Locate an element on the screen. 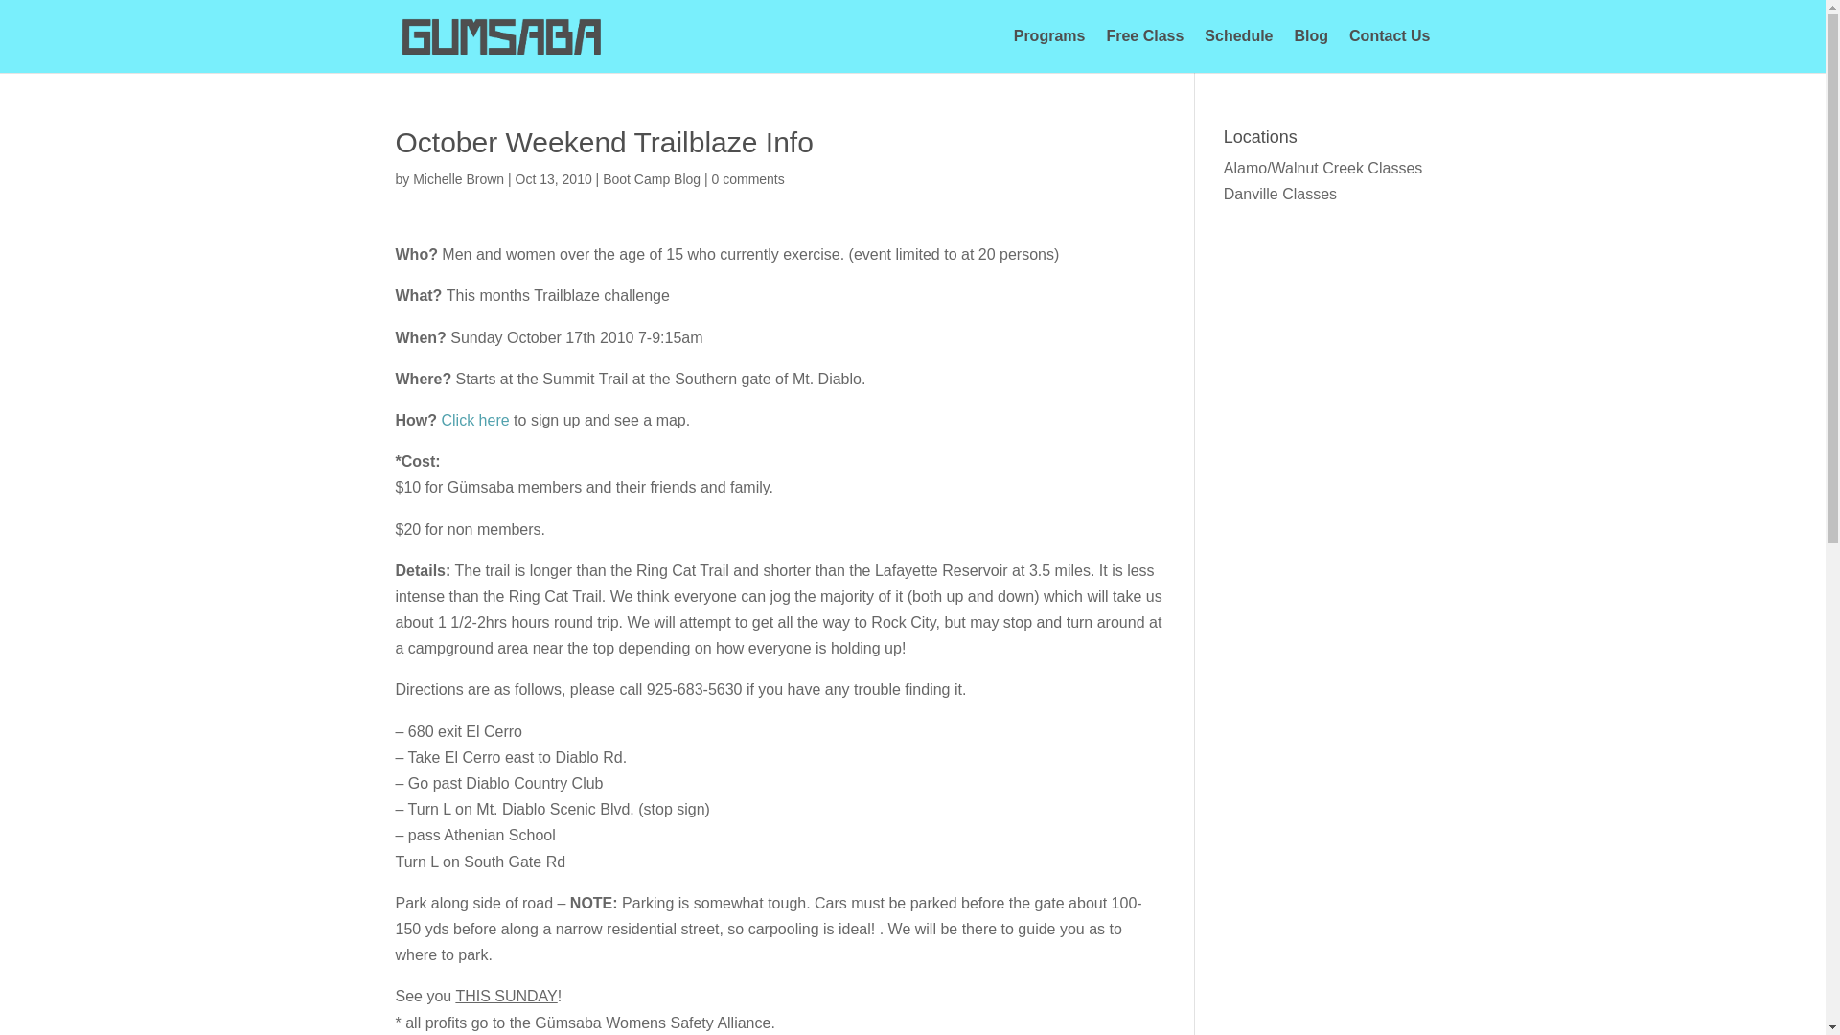  Free Class is located at coordinates (1144, 51).